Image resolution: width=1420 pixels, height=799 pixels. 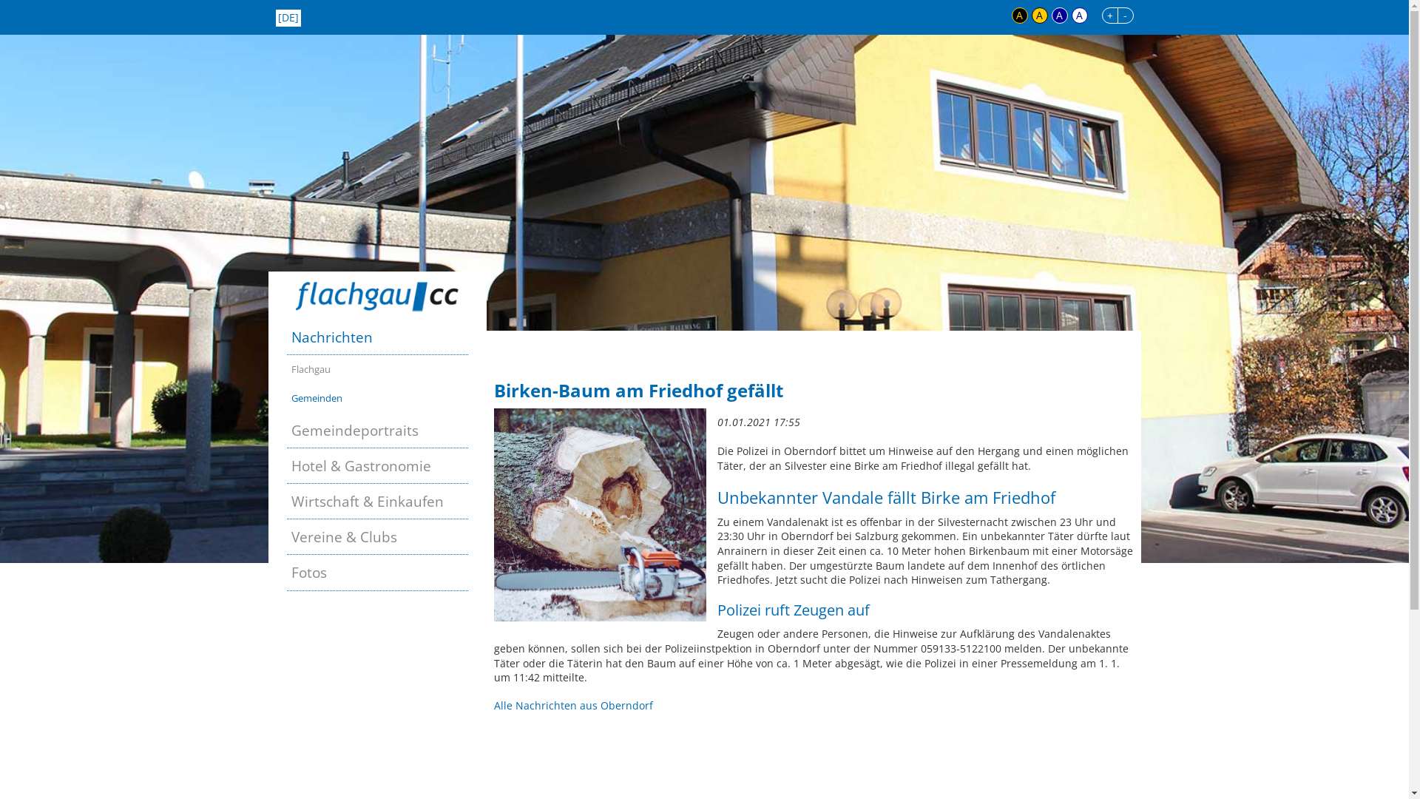 What do you see at coordinates (1060, 16) in the screenshot?
I see `A` at bounding box center [1060, 16].